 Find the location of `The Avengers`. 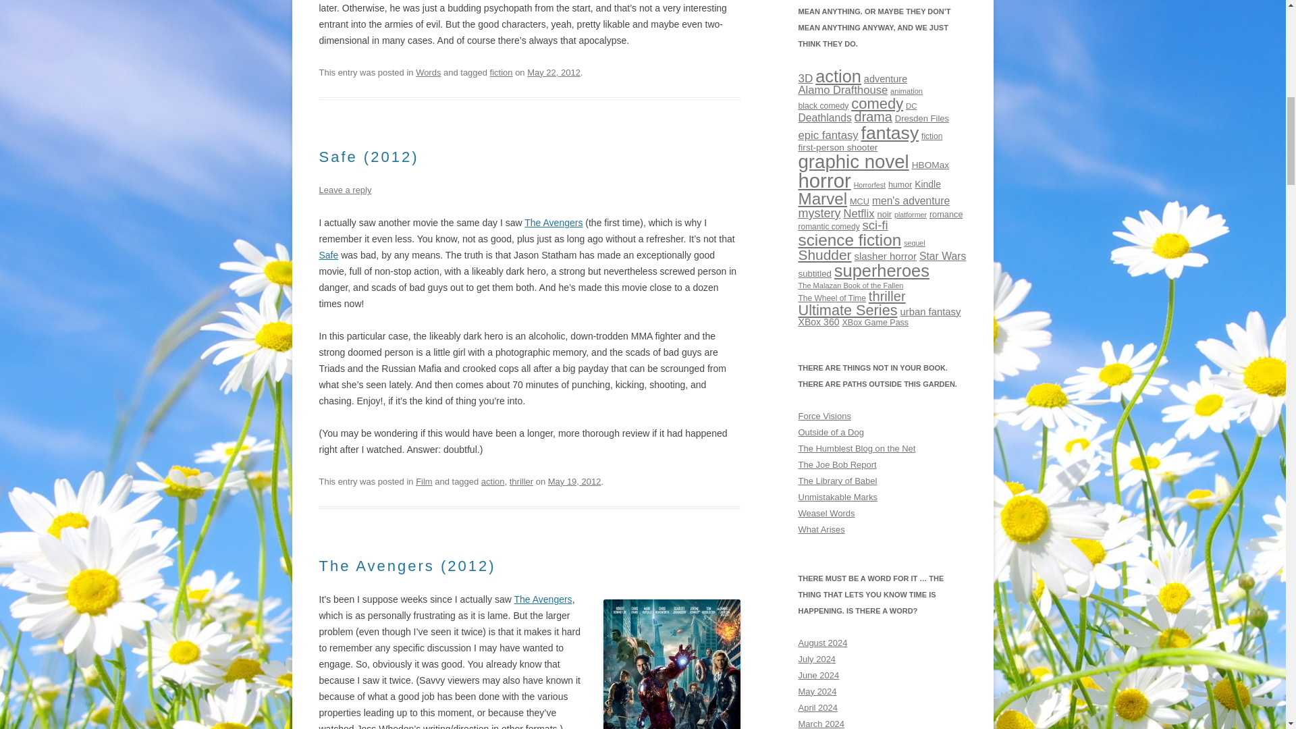

The Avengers is located at coordinates (553, 223).